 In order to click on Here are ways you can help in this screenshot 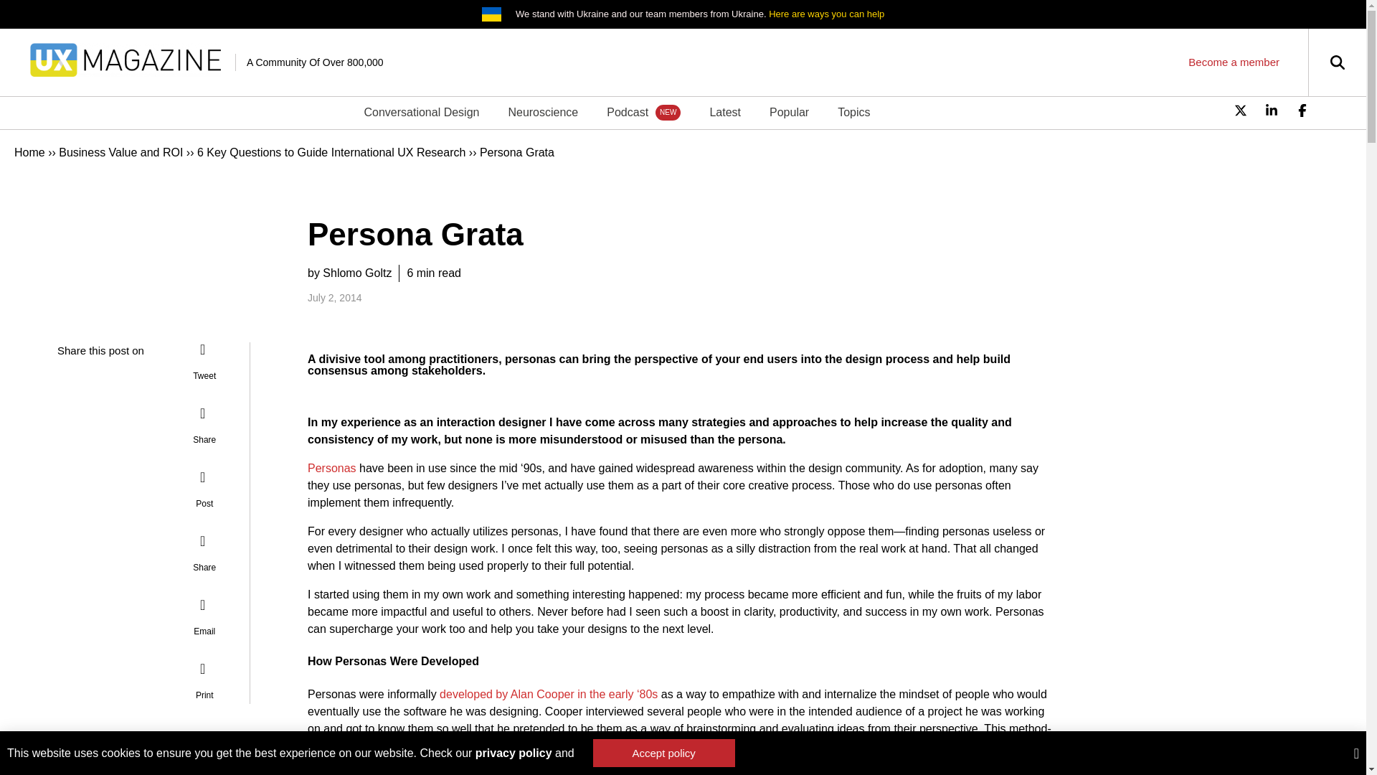, I will do `click(826, 14)`.